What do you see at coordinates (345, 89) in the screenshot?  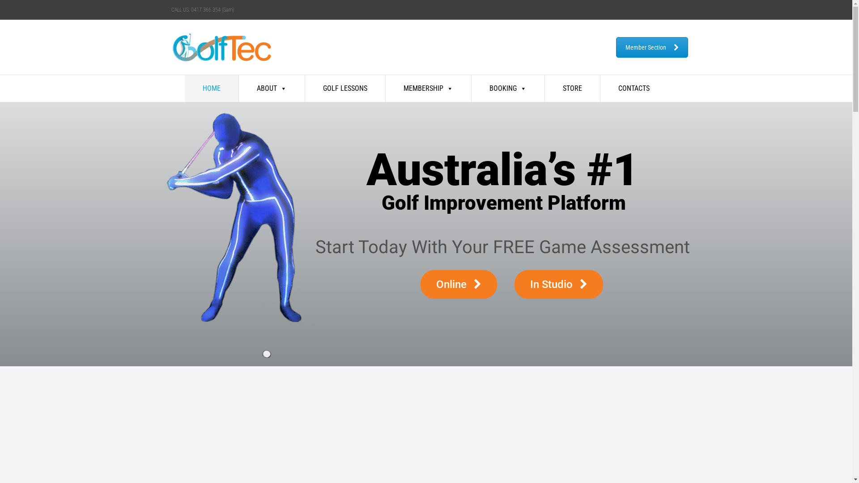 I see `GOLF LESSONS` at bounding box center [345, 89].